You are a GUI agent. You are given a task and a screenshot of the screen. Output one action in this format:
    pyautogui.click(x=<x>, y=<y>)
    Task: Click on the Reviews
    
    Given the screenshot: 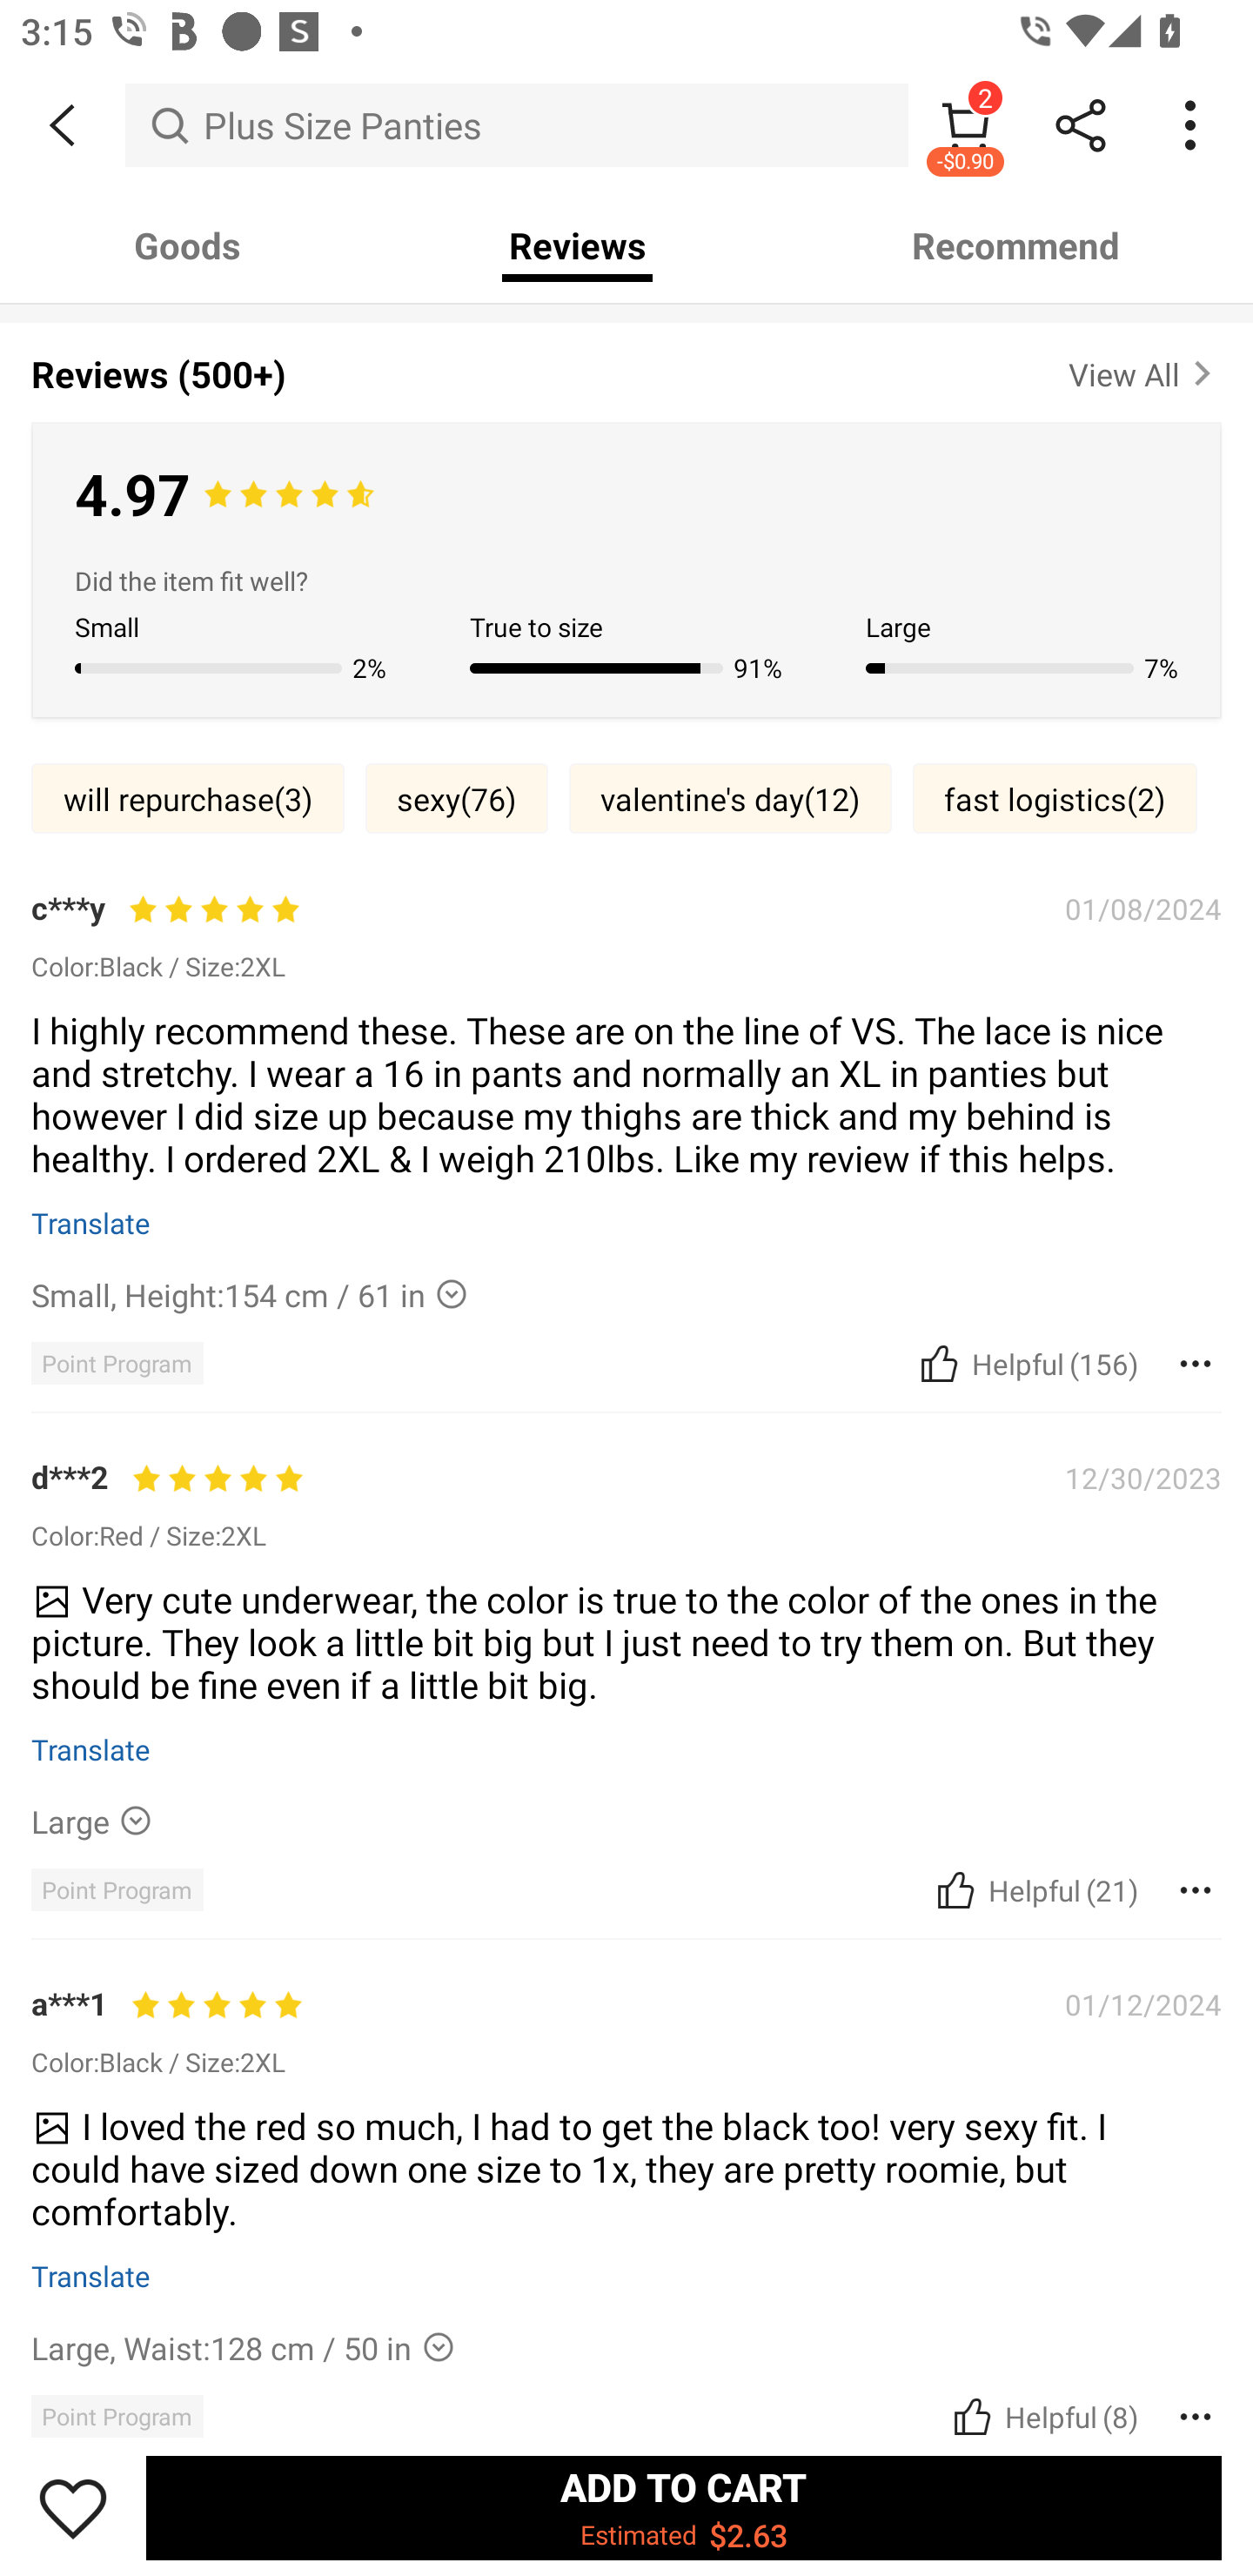 What is the action you would take?
    pyautogui.click(x=578, y=245)
    